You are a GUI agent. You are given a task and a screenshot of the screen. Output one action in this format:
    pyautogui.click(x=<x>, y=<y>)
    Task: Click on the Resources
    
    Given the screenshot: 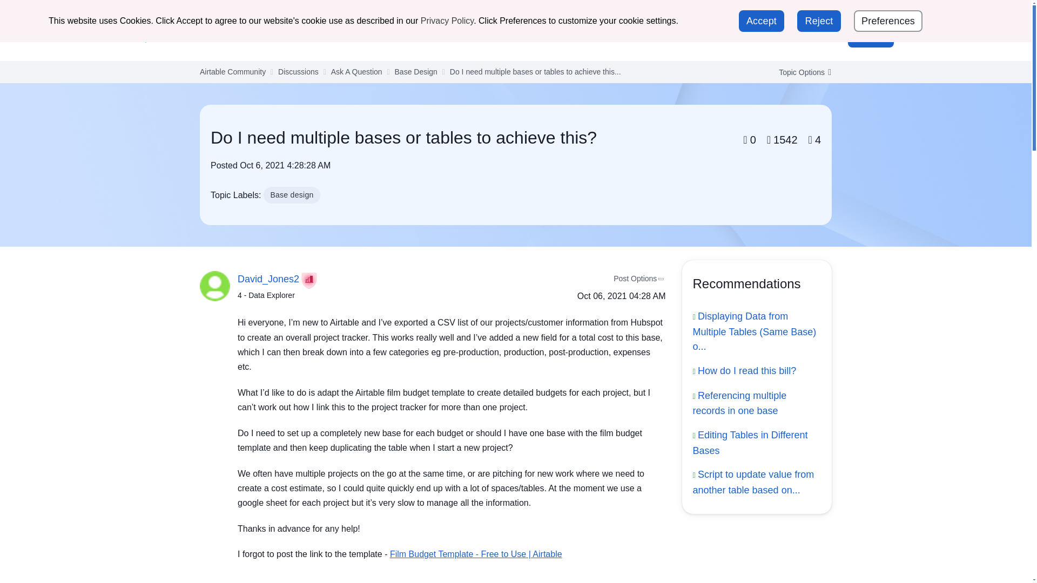 What is the action you would take?
    pyautogui.click(x=523, y=36)
    